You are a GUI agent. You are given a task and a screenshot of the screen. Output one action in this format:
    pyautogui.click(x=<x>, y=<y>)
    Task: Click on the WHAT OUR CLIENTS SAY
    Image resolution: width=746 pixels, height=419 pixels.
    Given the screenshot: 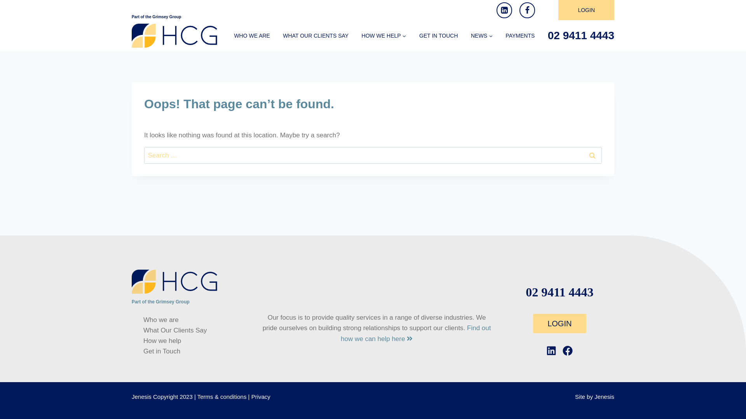 What is the action you would take?
    pyautogui.click(x=316, y=36)
    